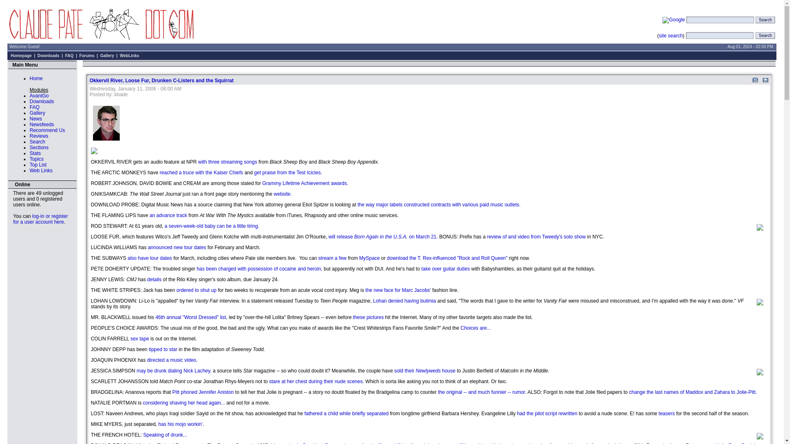 This screenshot has height=444, width=790. What do you see at coordinates (35, 118) in the screenshot?
I see `Latest News on this site..` at bounding box center [35, 118].